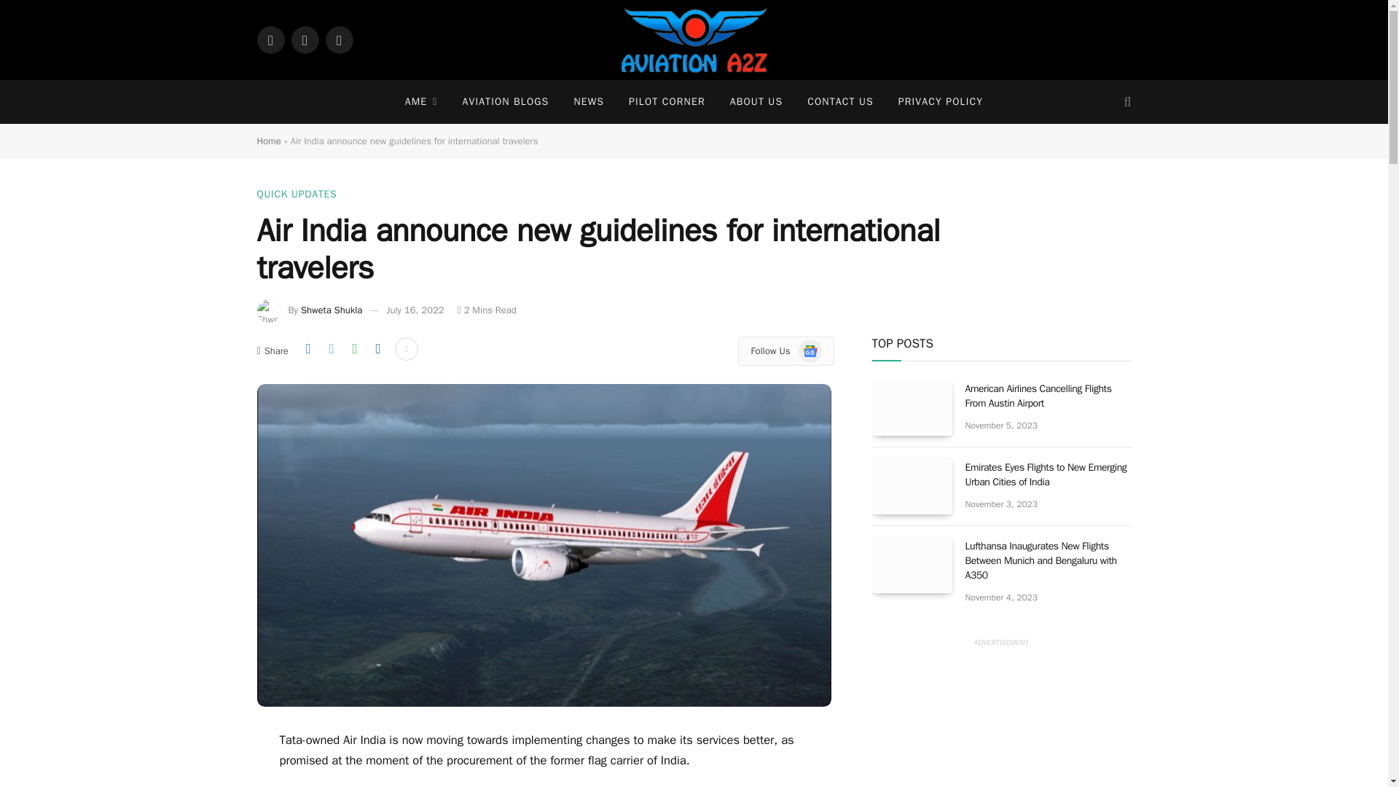 Image resolution: width=1399 pixels, height=787 pixels. I want to click on Share on LinkedIn, so click(377, 348).